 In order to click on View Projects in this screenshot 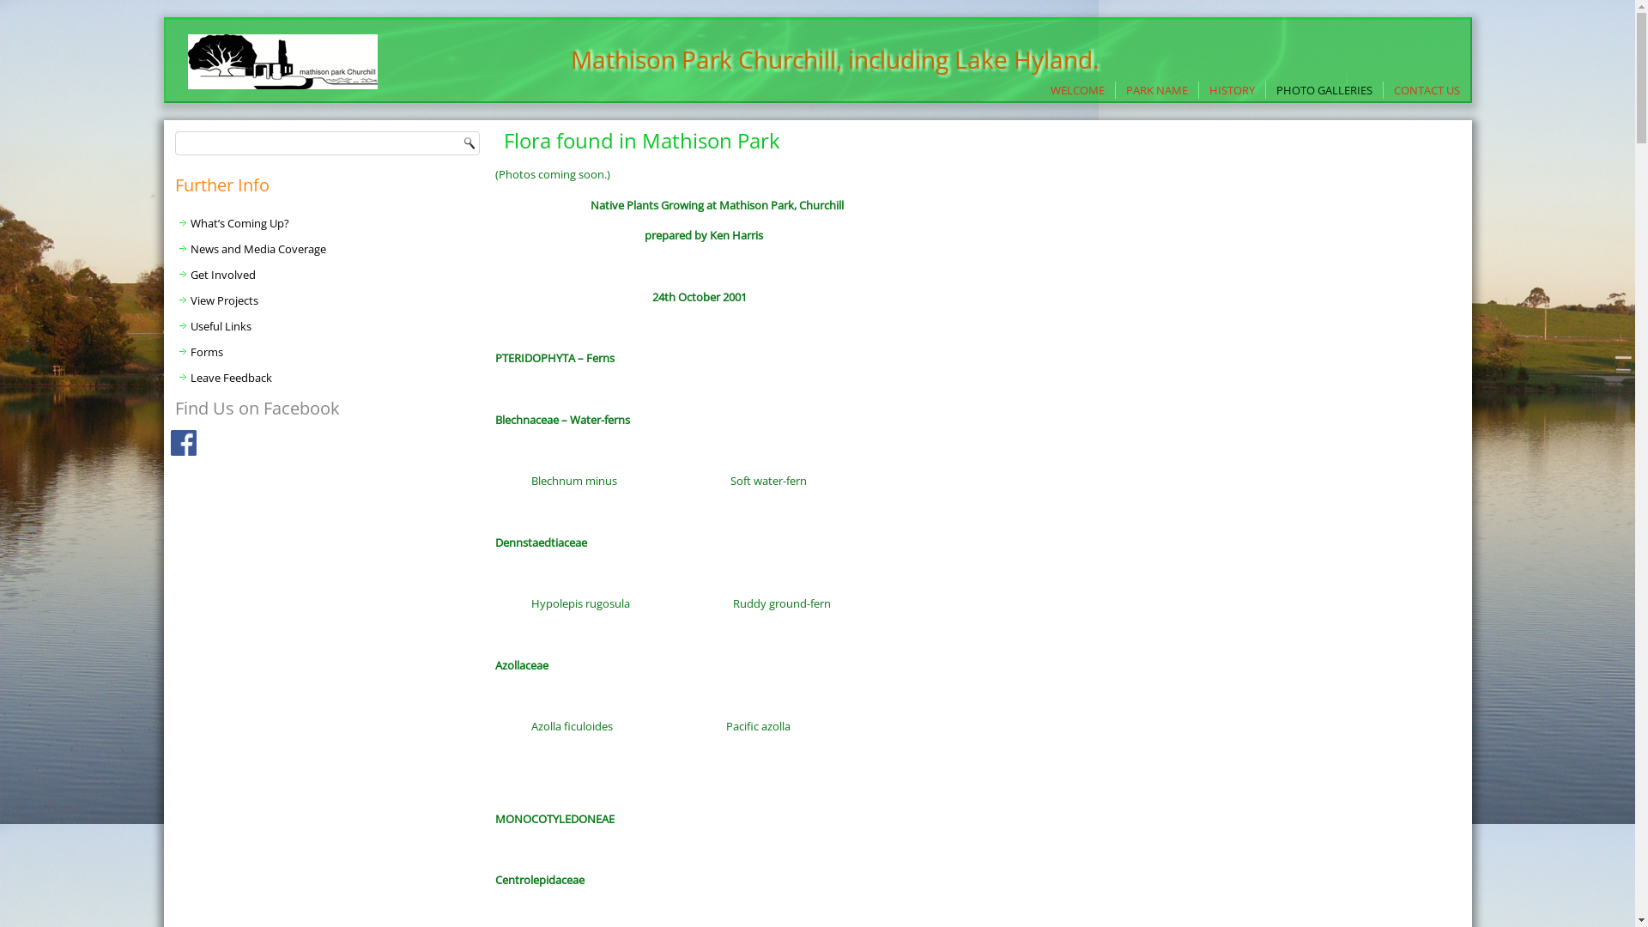, I will do `click(328, 300)`.